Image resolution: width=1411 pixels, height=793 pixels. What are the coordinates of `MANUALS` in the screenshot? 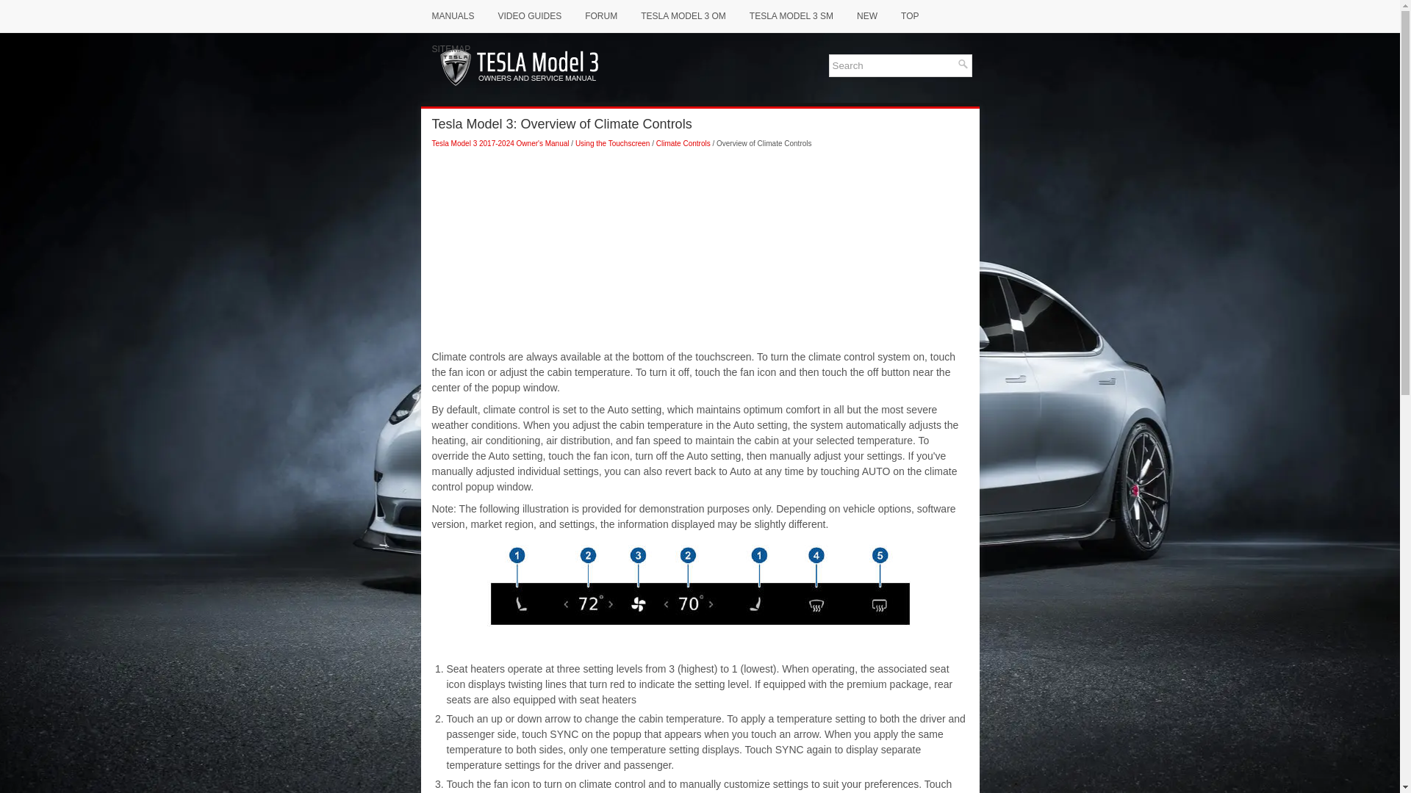 It's located at (453, 16).